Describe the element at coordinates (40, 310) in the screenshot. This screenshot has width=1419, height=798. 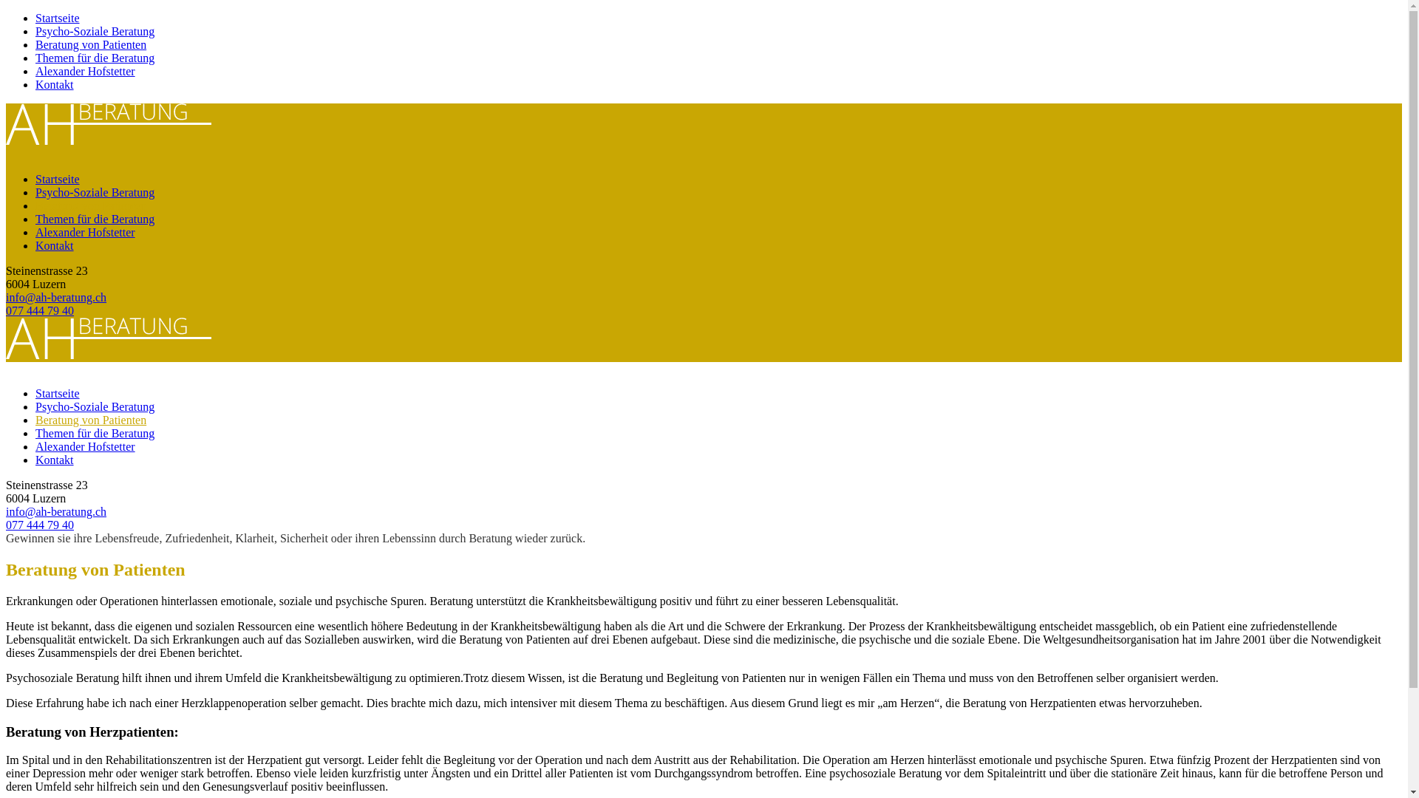
I see `077 444 79 40` at that location.